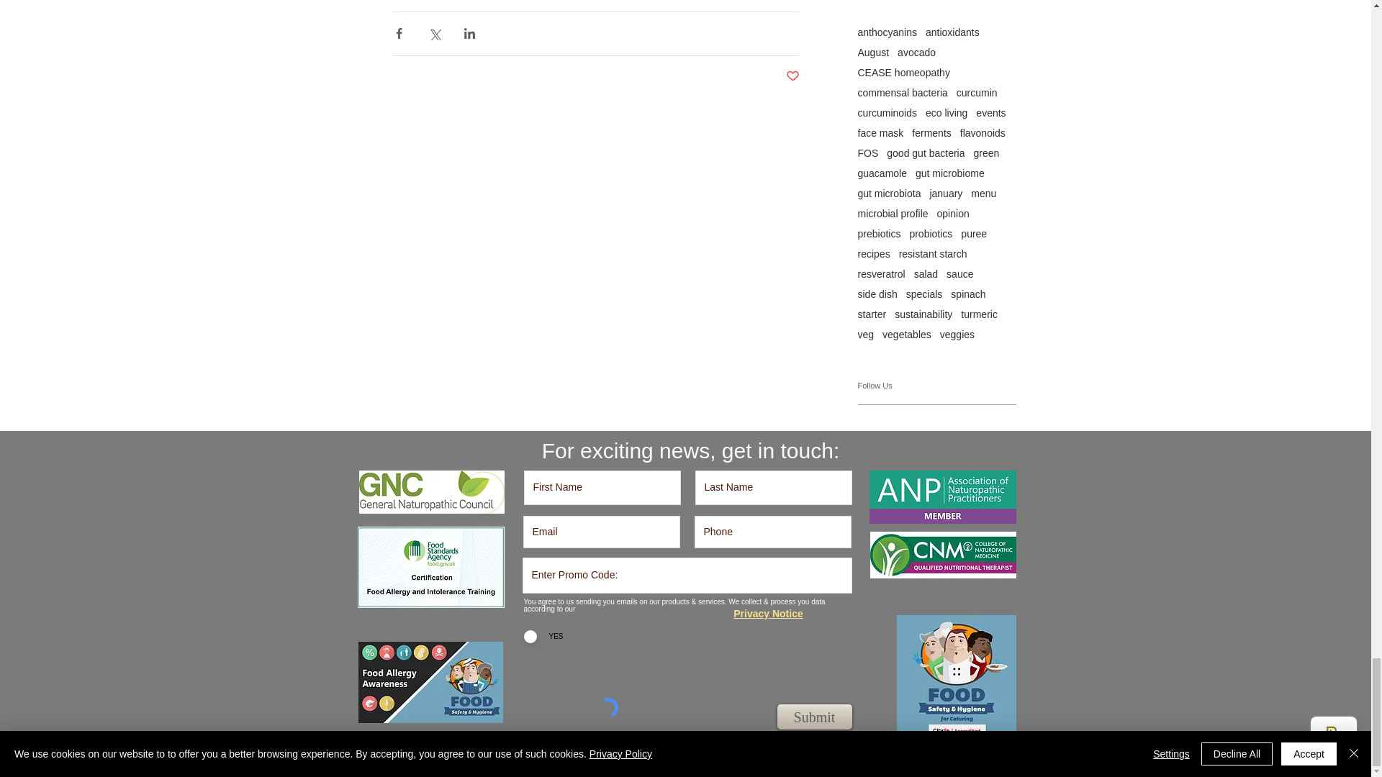 This screenshot has width=1382, height=777. What do you see at coordinates (793, 76) in the screenshot?
I see `Post not marked as liked` at bounding box center [793, 76].